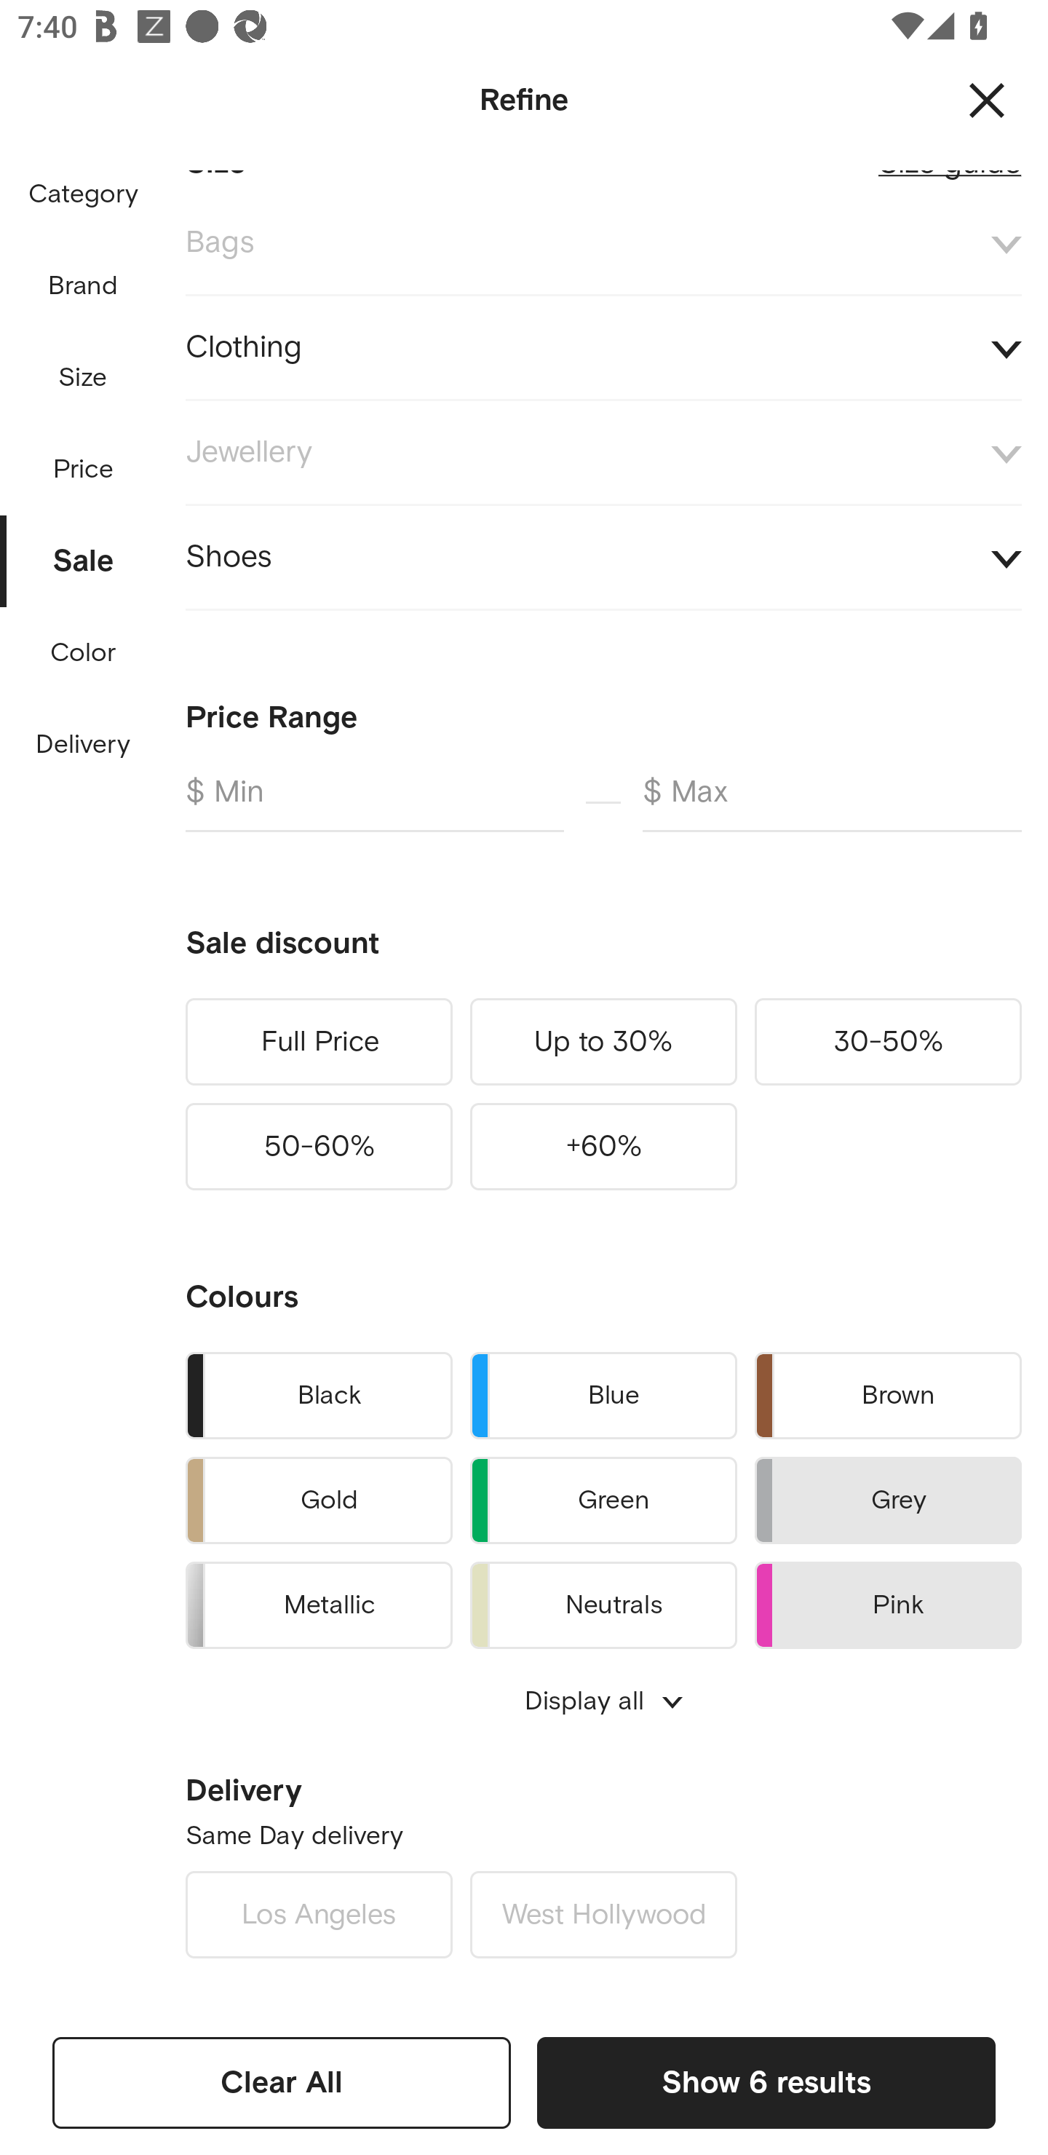 The image size is (1048, 2155). Describe the element at coordinates (84, 463) in the screenshot. I see `Price` at that location.